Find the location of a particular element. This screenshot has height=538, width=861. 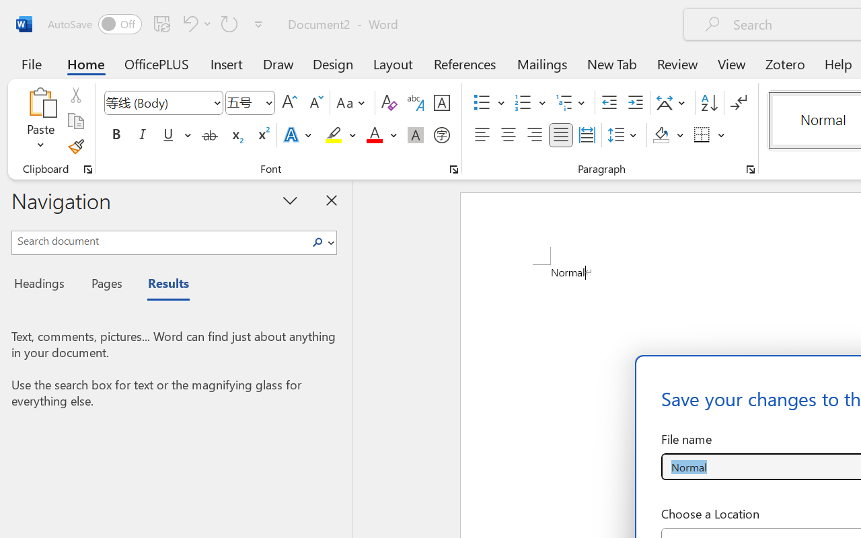

Change Case is located at coordinates (352, 103).